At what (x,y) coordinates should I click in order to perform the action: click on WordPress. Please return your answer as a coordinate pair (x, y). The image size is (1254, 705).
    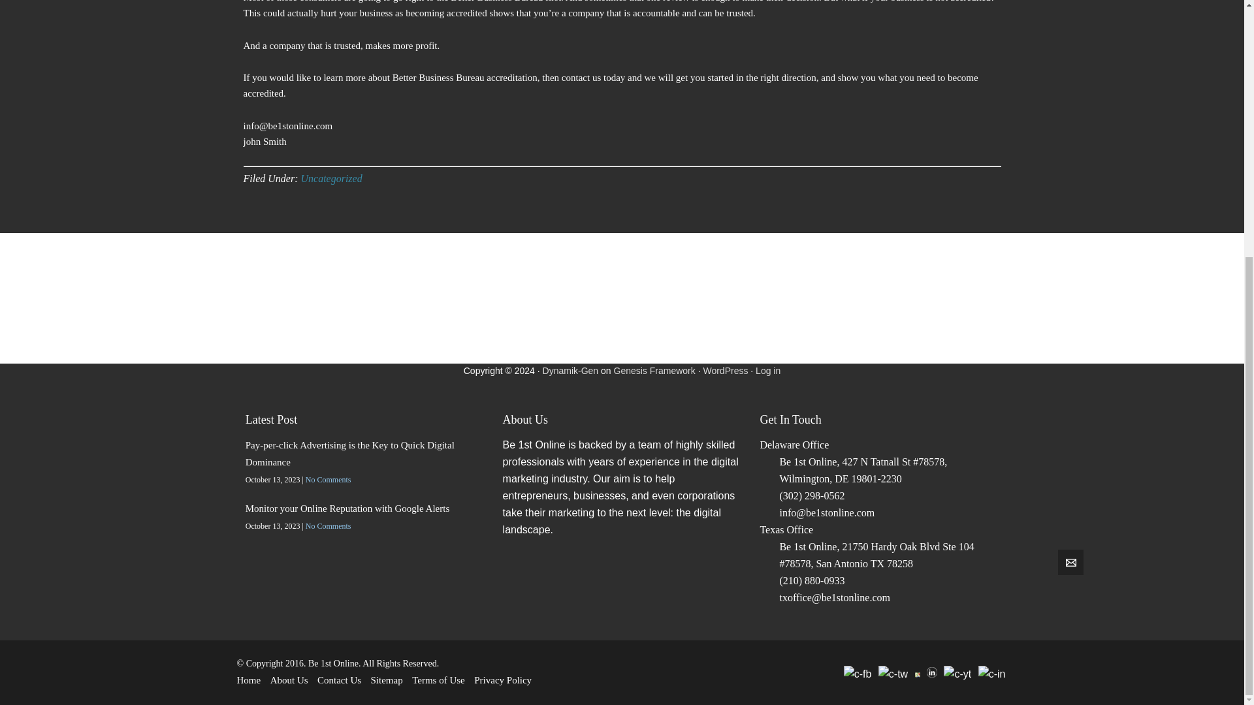
    Looking at the image, I should click on (725, 371).